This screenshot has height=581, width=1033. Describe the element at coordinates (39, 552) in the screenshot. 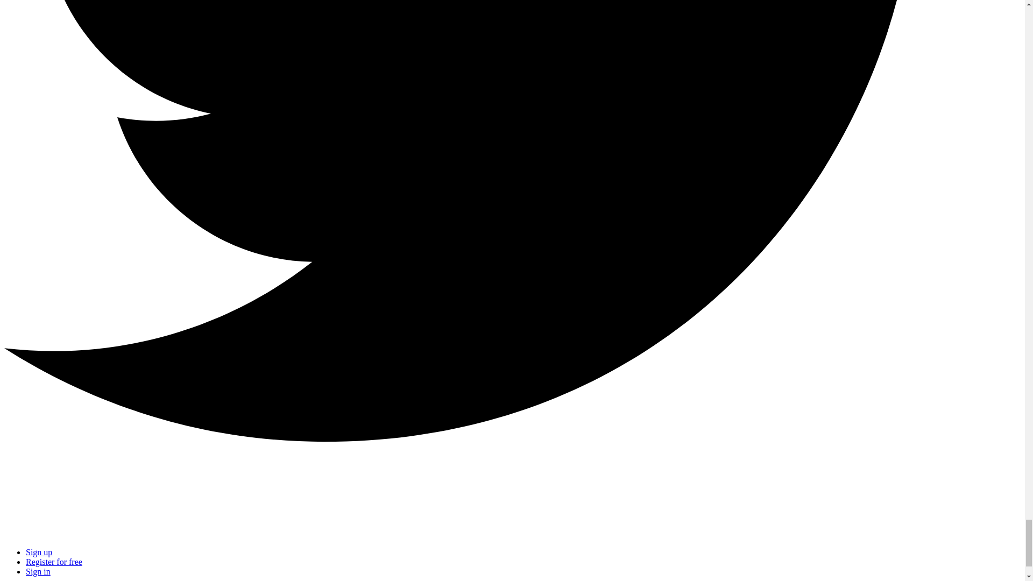

I see `Sign up` at that location.